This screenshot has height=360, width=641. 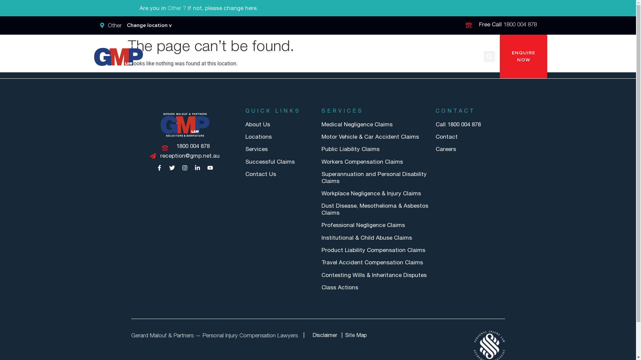 I want to click on Institutional & Child Abuse Claims, so click(x=375, y=238).